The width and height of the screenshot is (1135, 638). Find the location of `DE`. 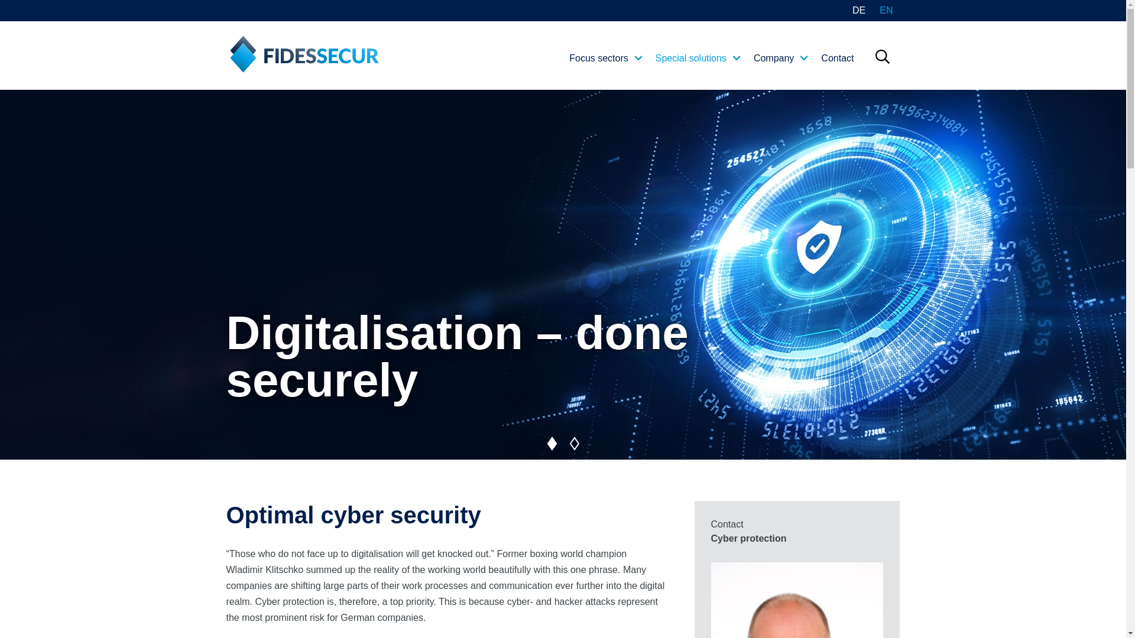

DE is located at coordinates (859, 11).